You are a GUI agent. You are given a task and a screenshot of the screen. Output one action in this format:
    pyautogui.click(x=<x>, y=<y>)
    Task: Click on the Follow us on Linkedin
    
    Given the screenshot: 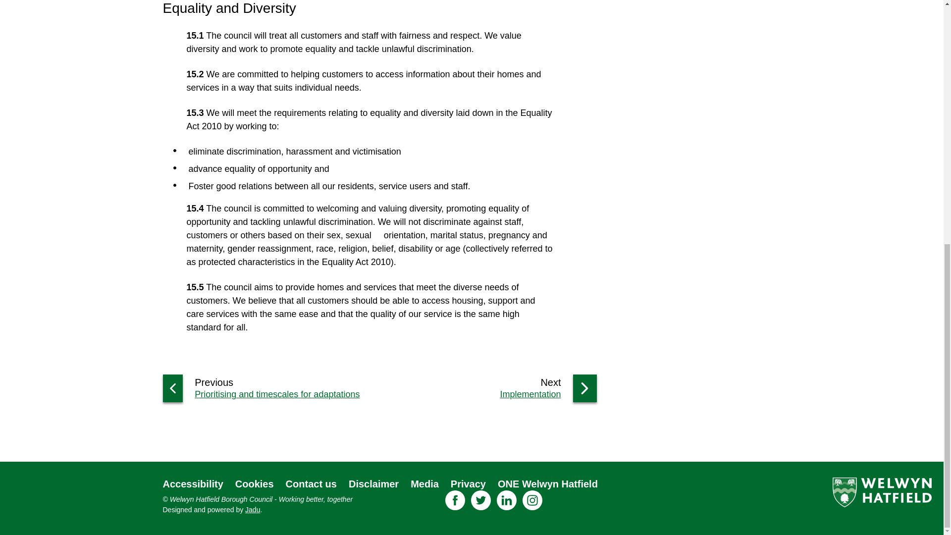 What is the action you would take?
    pyautogui.click(x=506, y=500)
    